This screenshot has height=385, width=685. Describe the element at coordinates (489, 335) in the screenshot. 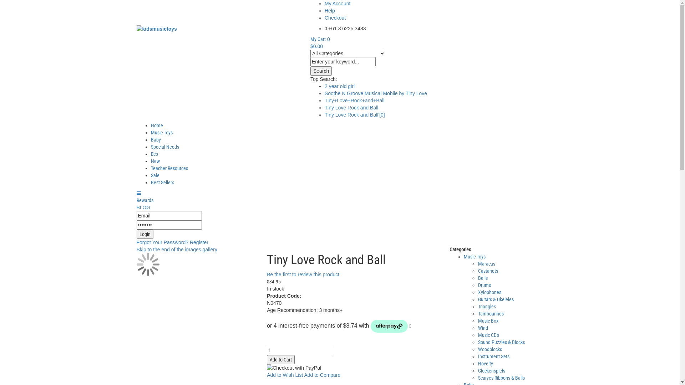

I see `Music CD's` at that location.